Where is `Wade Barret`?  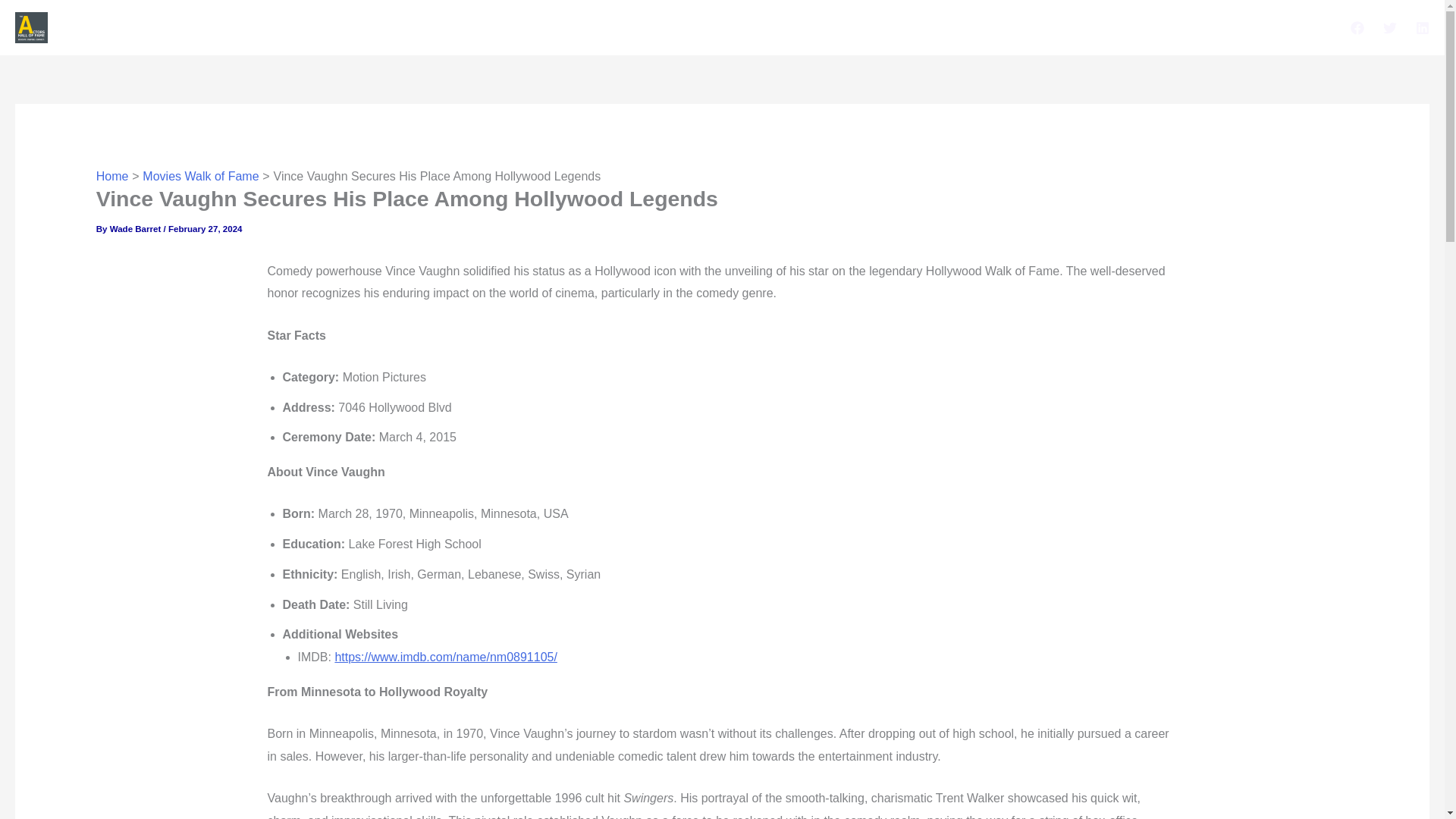
Wade Barret is located at coordinates (136, 228).